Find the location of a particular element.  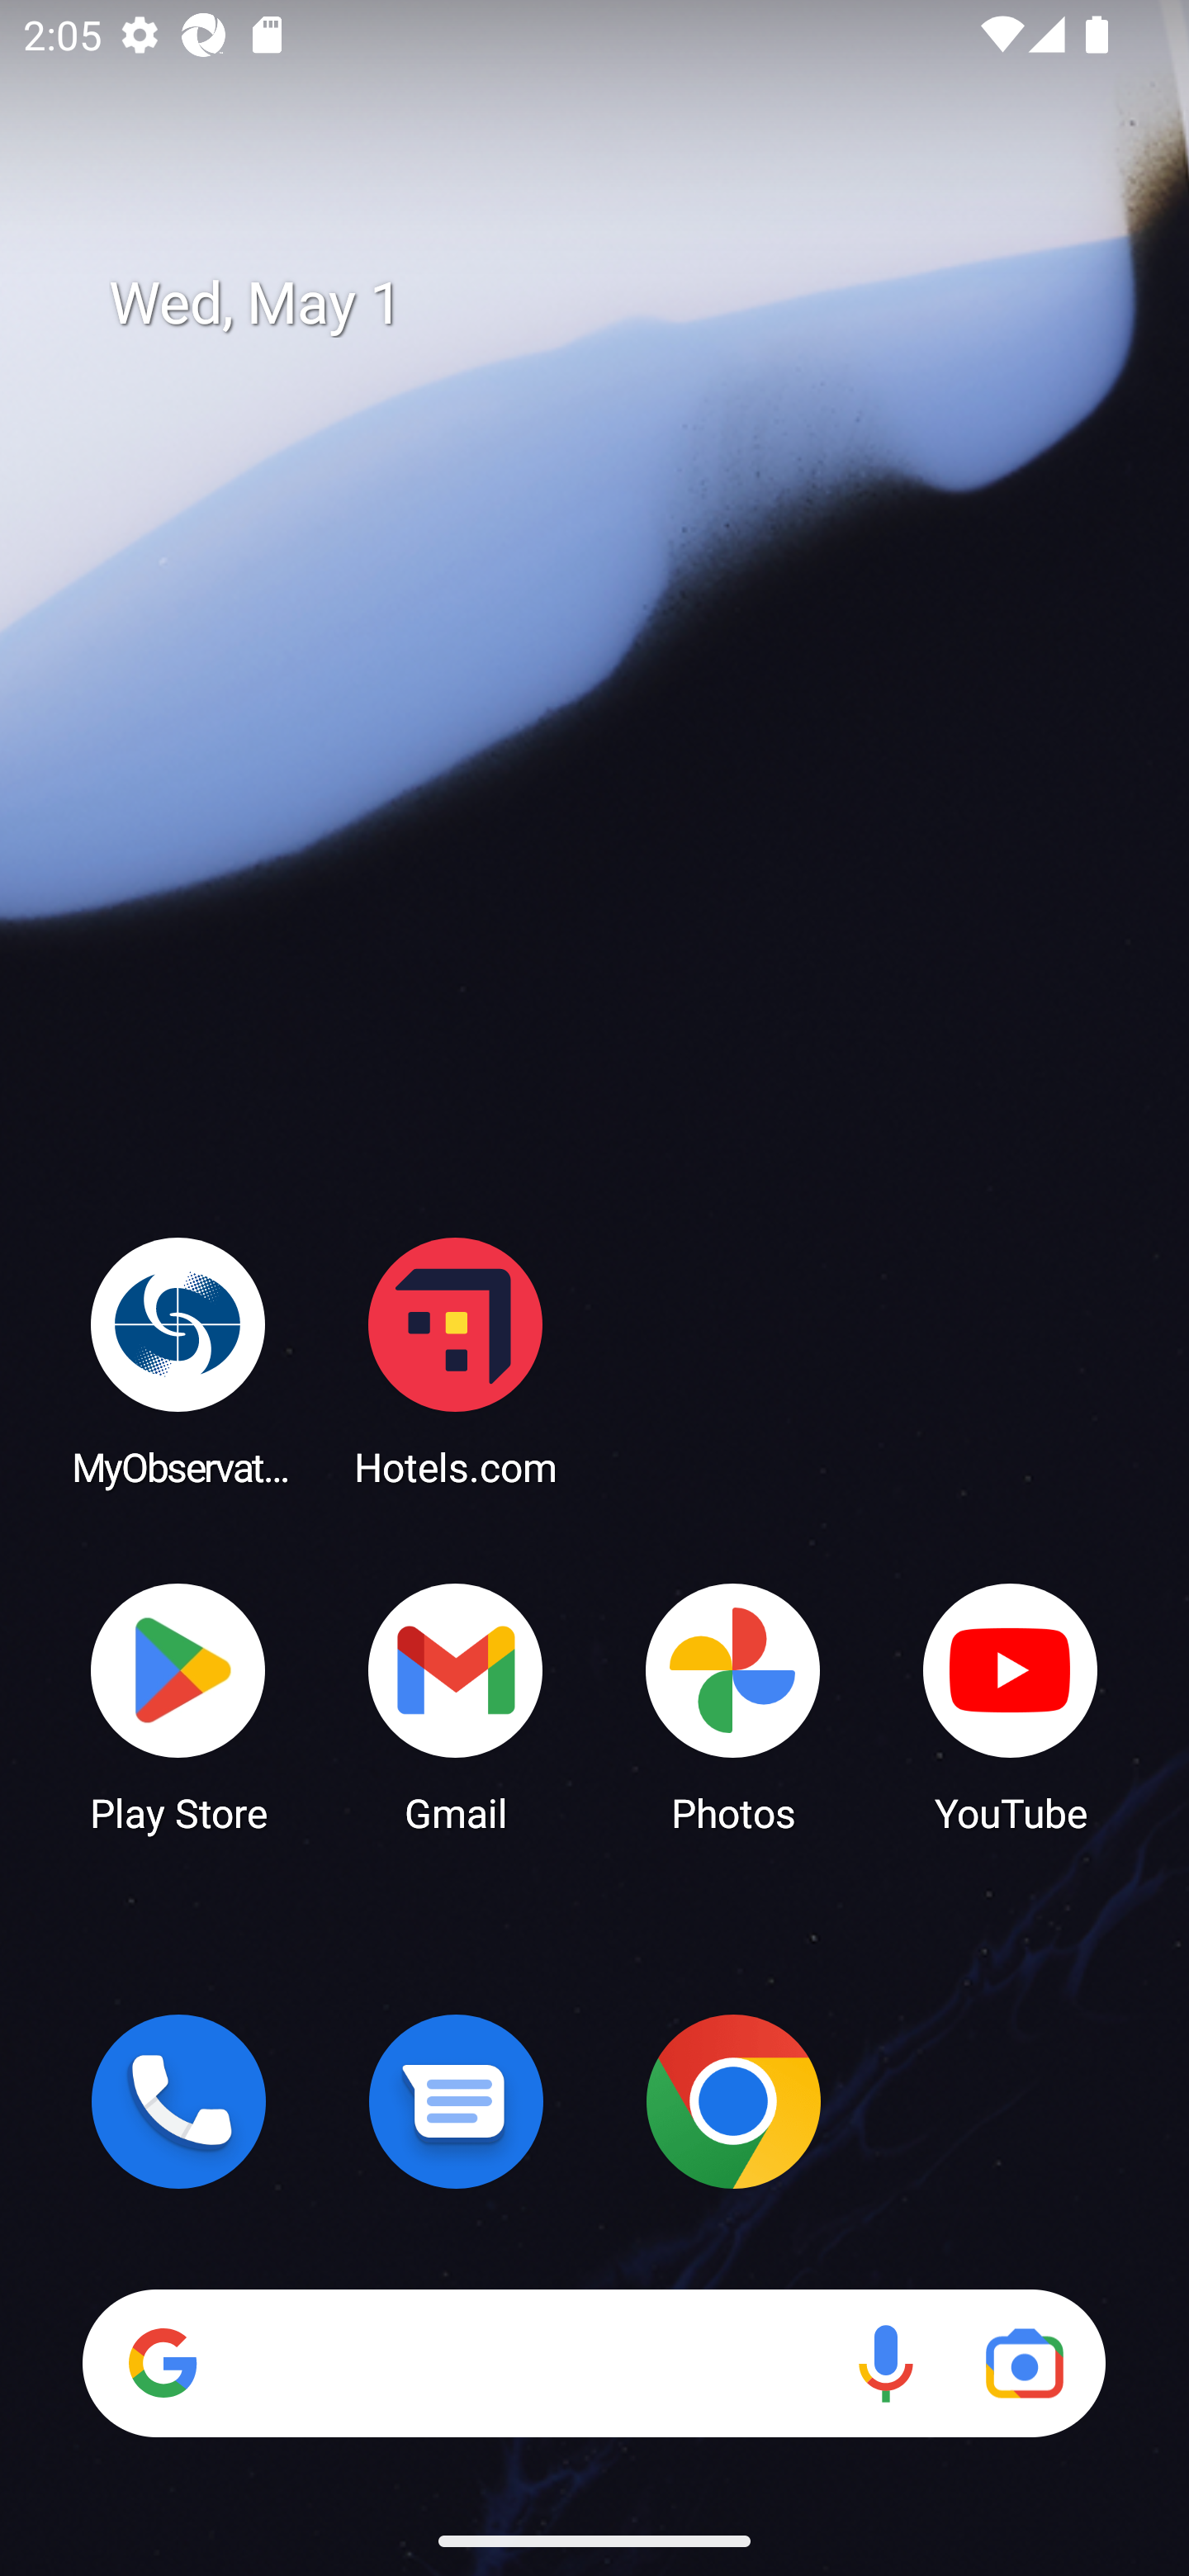

MyObservatory is located at coordinates (178, 1361).